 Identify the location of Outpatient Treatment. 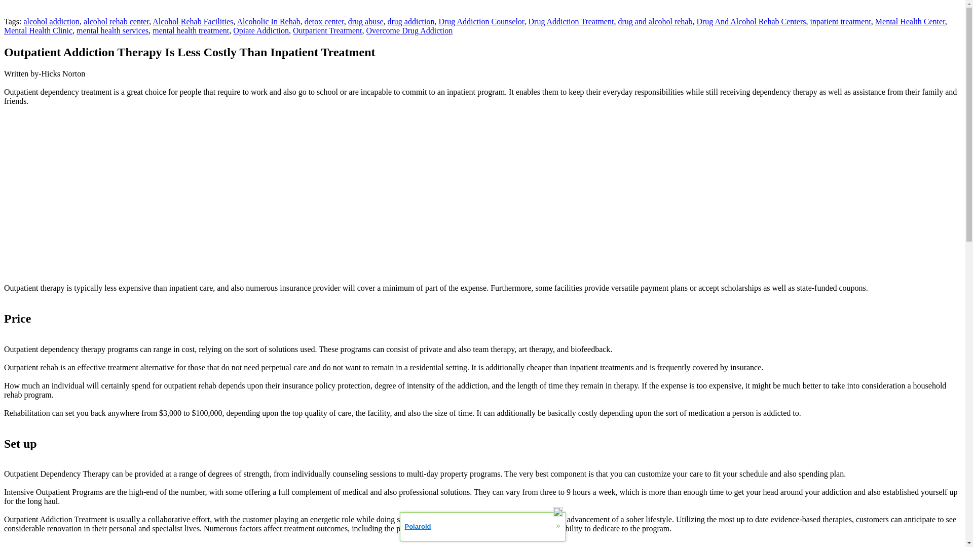
(327, 30).